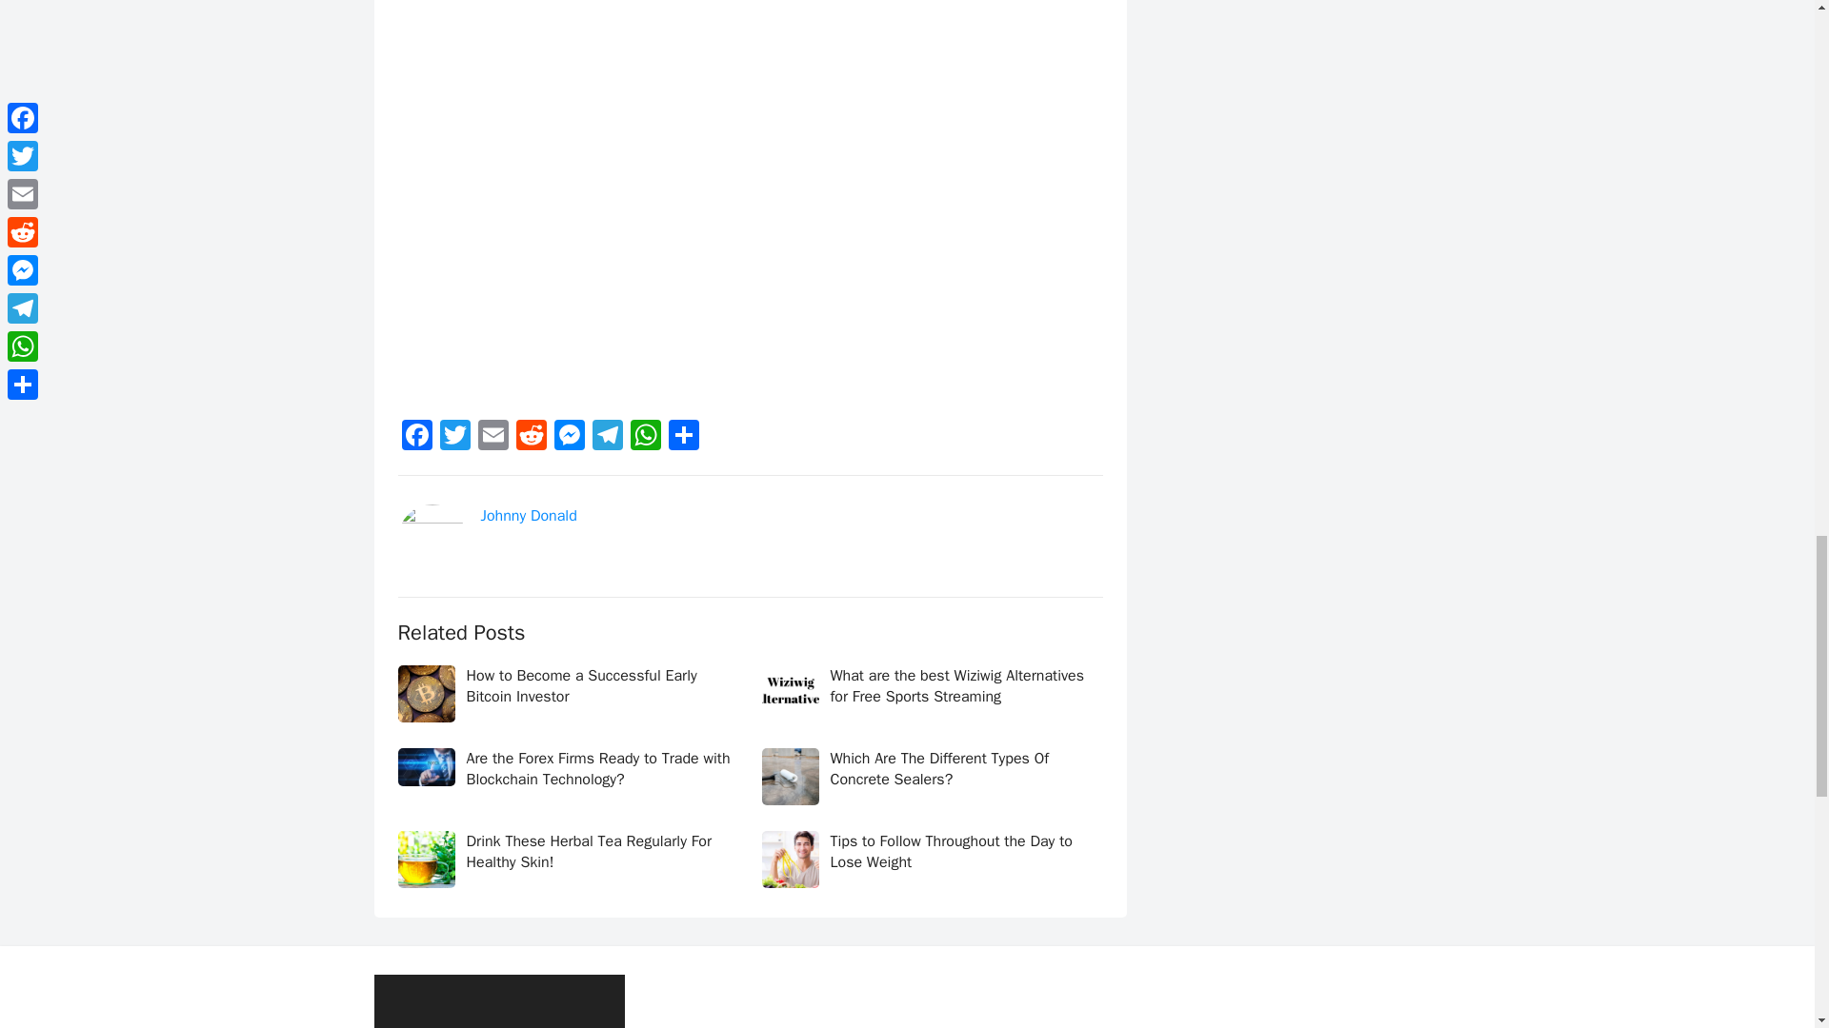 The width and height of the screenshot is (1829, 1028). Describe the element at coordinates (646, 438) in the screenshot. I see `WhatsApp` at that location.